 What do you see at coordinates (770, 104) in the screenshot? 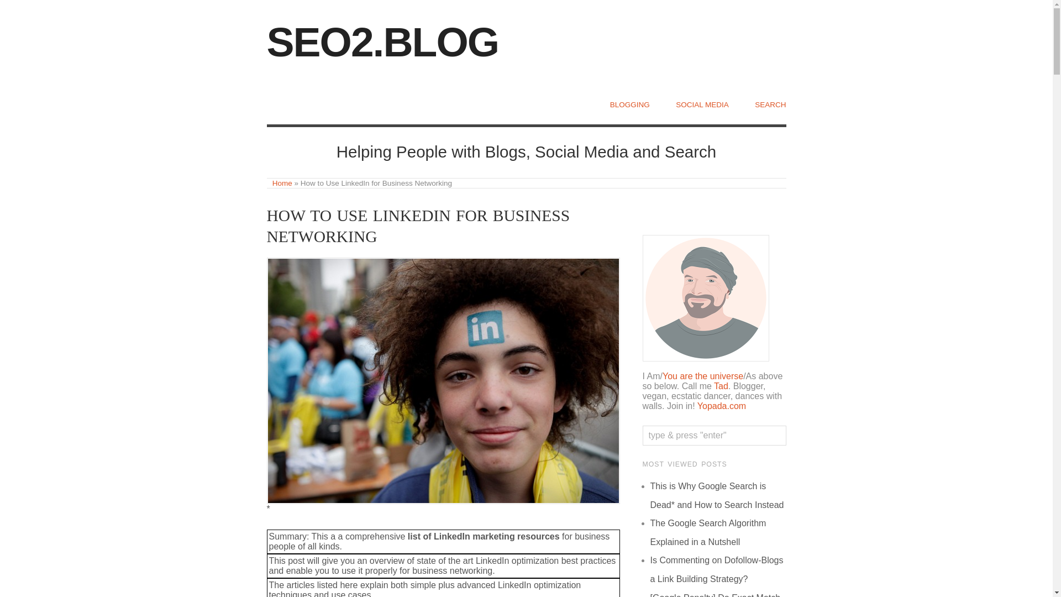
I see `SEARCH` at bounding box center [770, 104].